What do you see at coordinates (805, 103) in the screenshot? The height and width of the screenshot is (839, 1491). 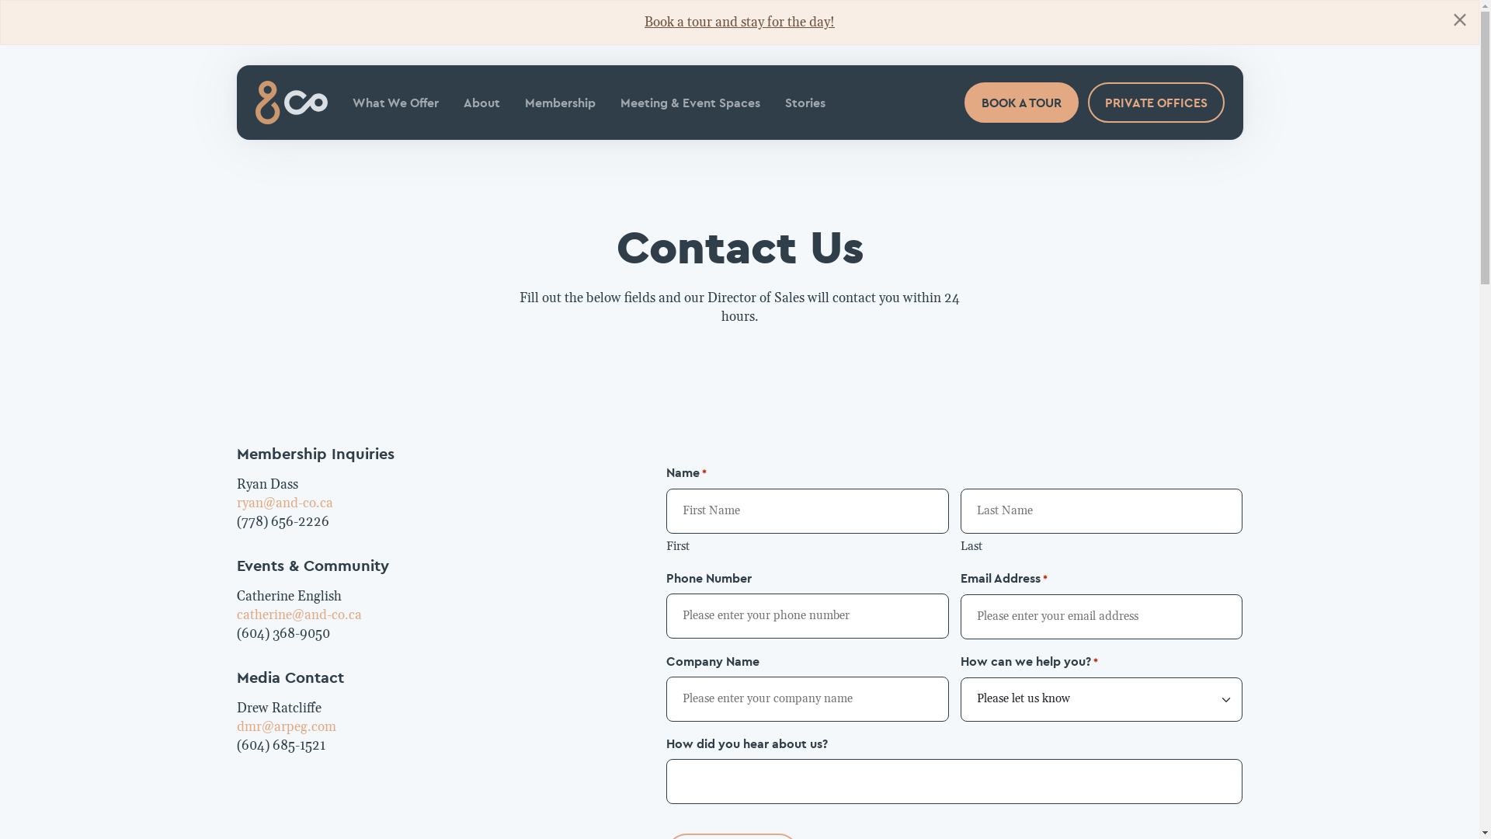 I see `Stories` at bounding box center [805, 103].